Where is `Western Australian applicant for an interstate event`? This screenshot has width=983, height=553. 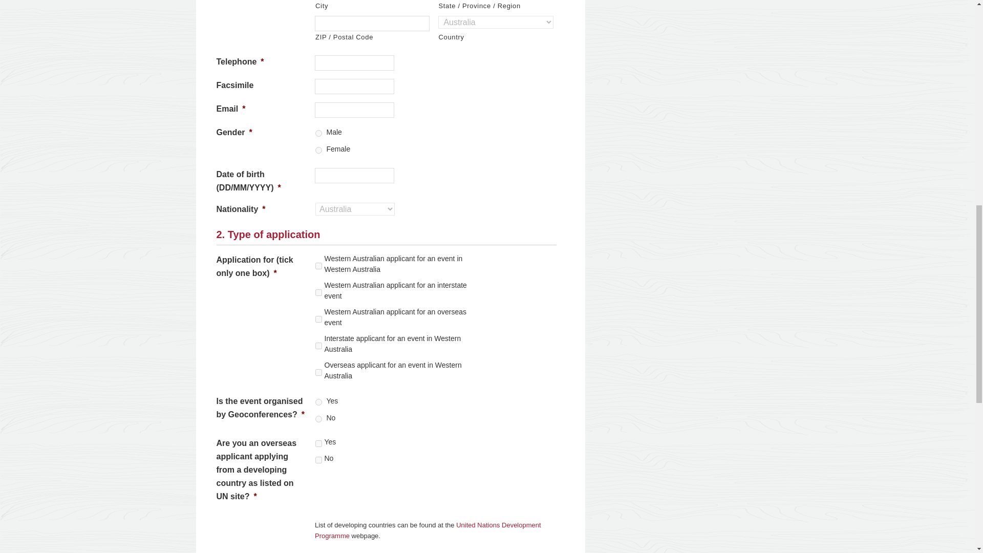
Western Australian applicant for an interstate event is located at coordinates (318, 292).